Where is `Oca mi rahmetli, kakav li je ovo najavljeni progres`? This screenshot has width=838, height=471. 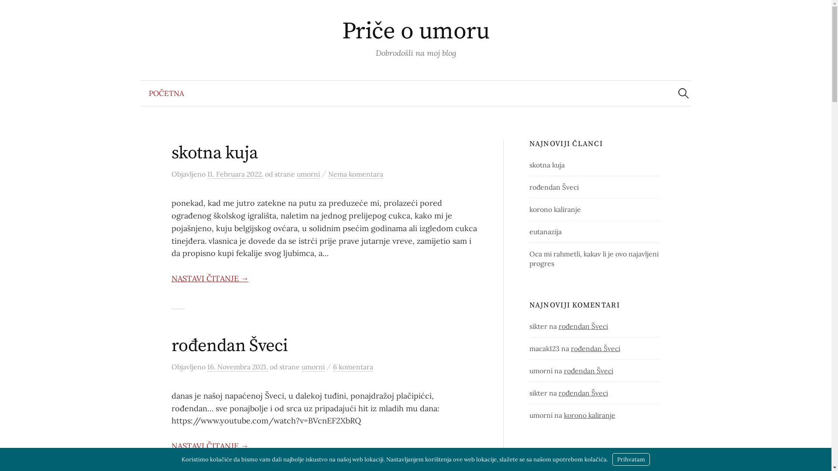 Oca mi rahmetli, kakav li je ovo najavljeni progres is located at coordinates (594, 259).